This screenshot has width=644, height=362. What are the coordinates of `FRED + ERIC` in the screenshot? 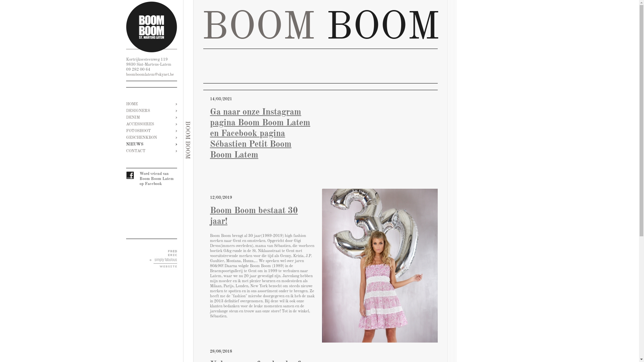 It's located at (164, 253).